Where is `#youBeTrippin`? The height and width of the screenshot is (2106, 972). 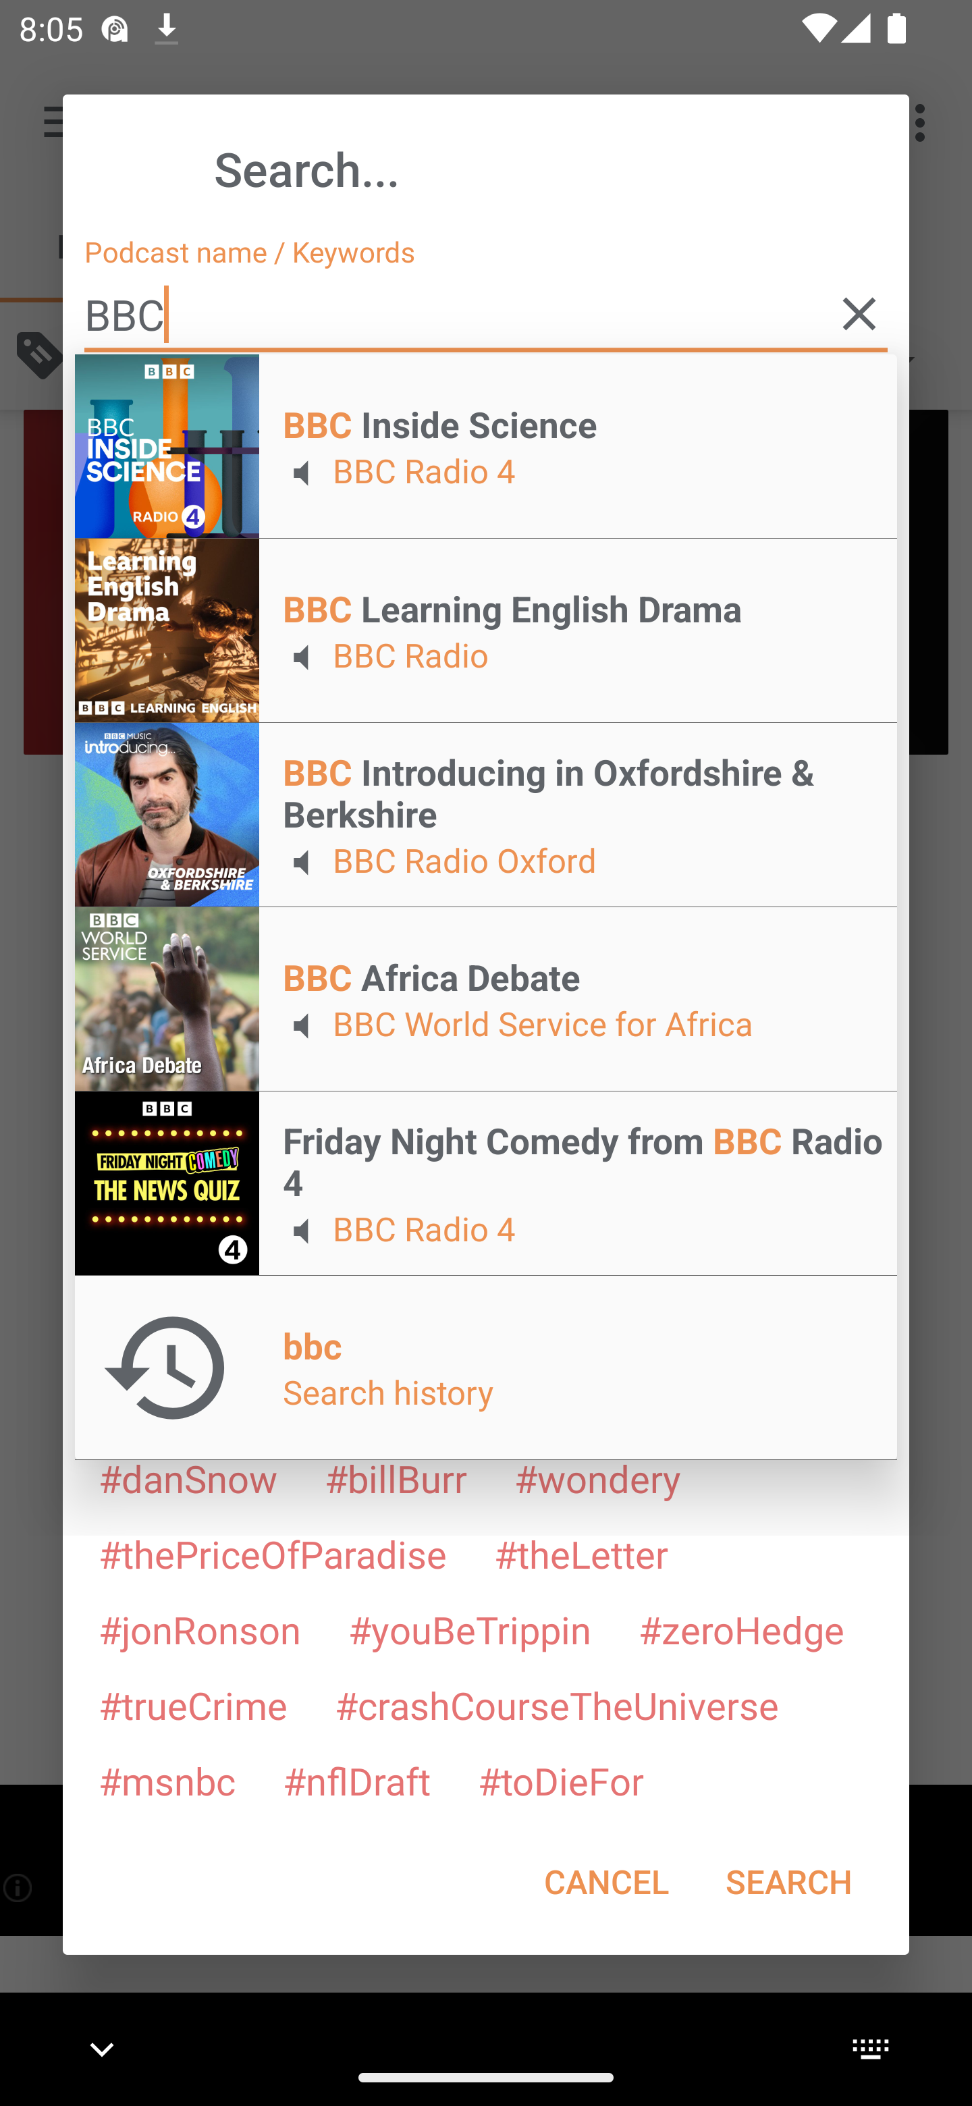 #youBeTrippin is located at coordinates (469, 1629).